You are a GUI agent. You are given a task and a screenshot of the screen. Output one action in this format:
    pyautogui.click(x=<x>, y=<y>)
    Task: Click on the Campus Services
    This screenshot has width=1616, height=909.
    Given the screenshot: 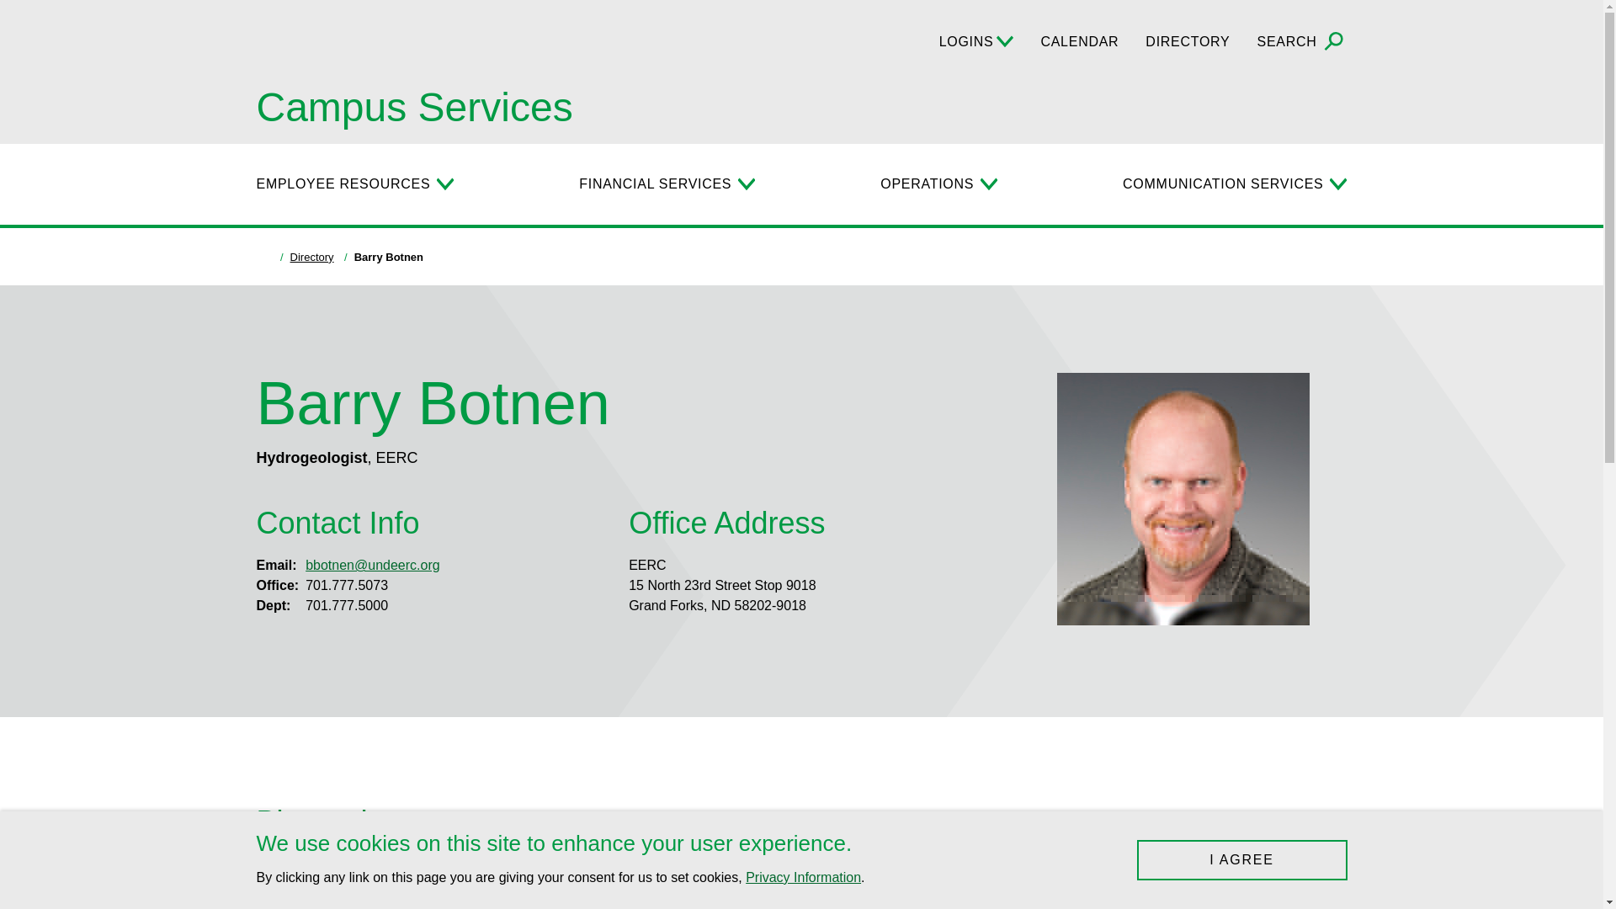 What is the action you would take?
    pyautogui.click(x=413, y=108)
    